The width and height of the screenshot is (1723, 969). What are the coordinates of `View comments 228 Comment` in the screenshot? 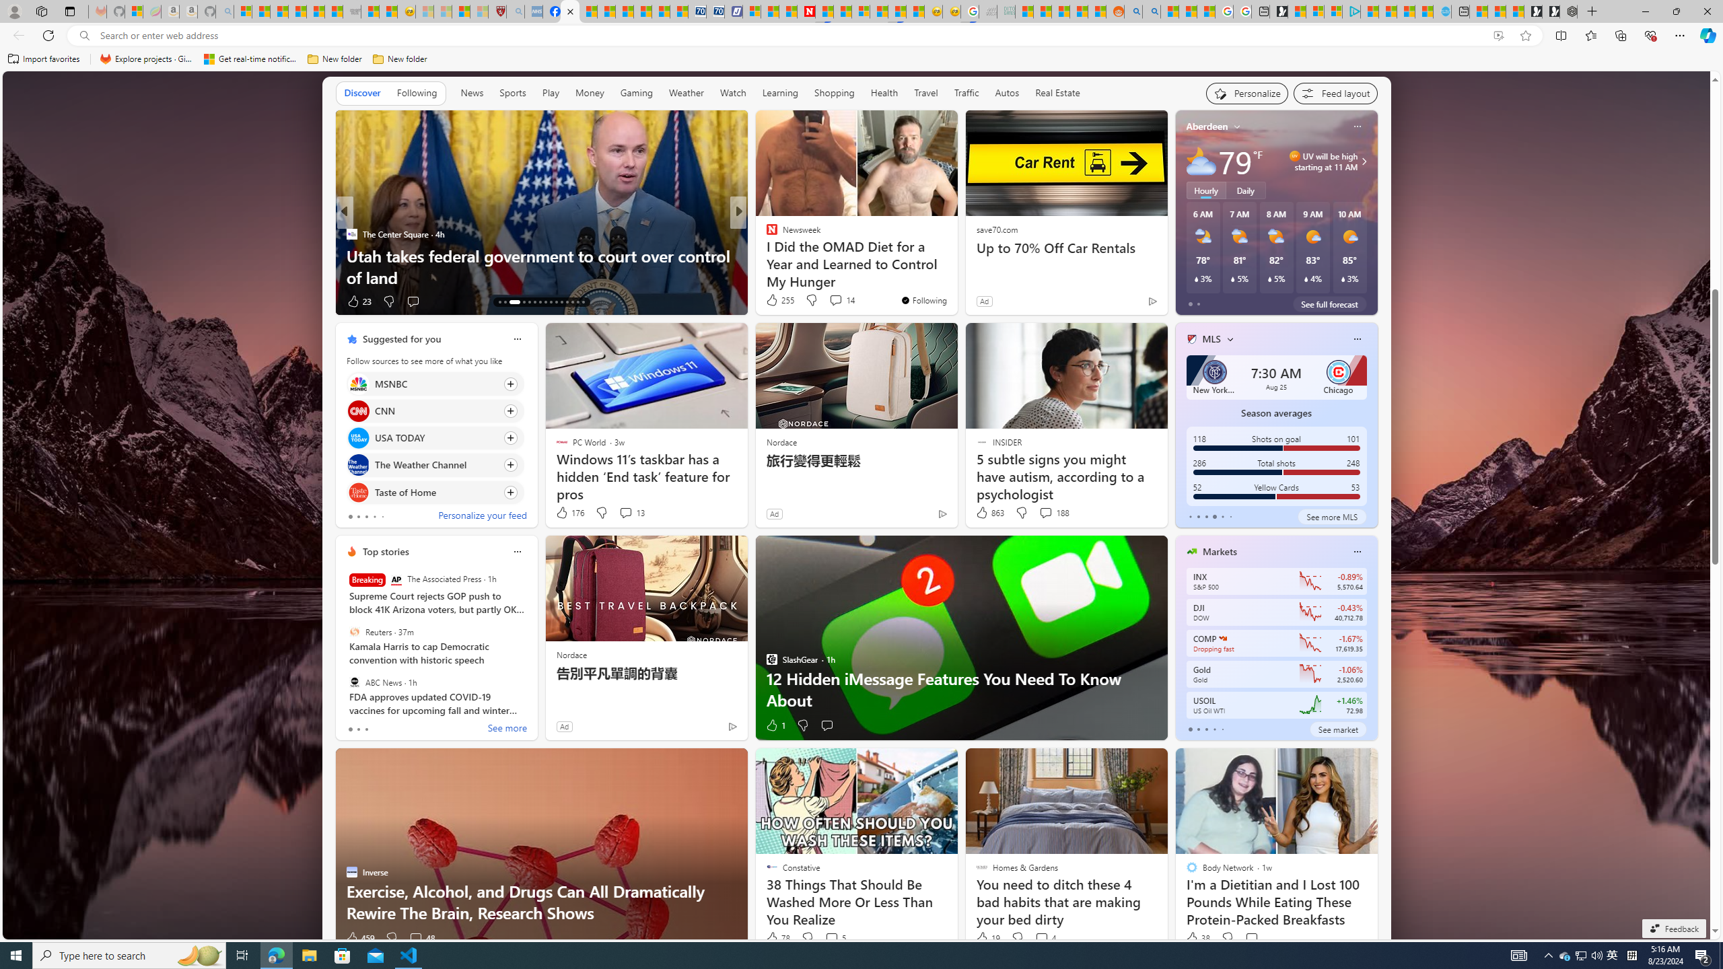 It's located at (835, 301).